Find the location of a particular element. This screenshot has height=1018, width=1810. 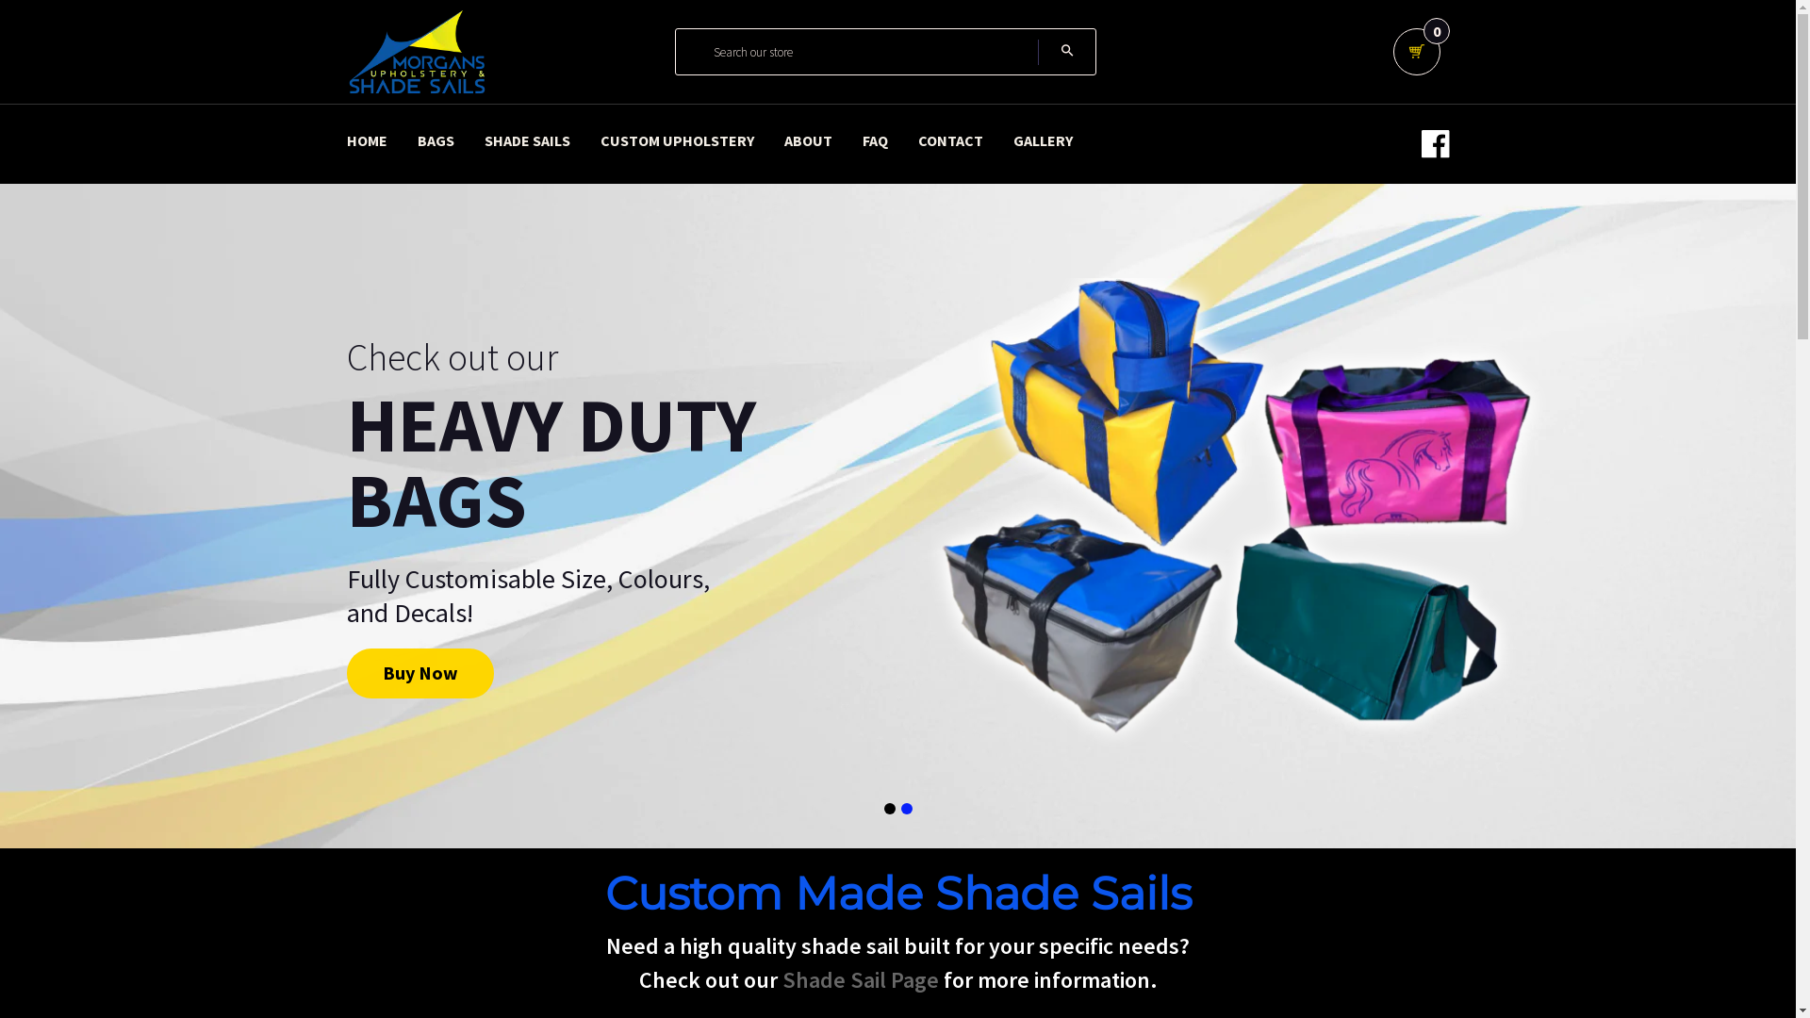

BAGS is located at coordinates (436, 140).